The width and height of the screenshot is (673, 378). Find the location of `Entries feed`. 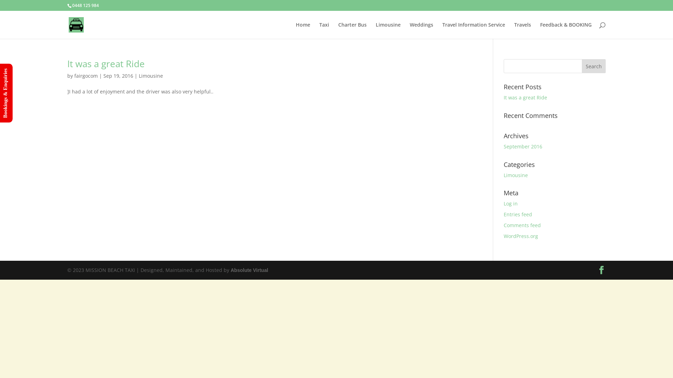

Entries feed is located at coordinates (518, 214).